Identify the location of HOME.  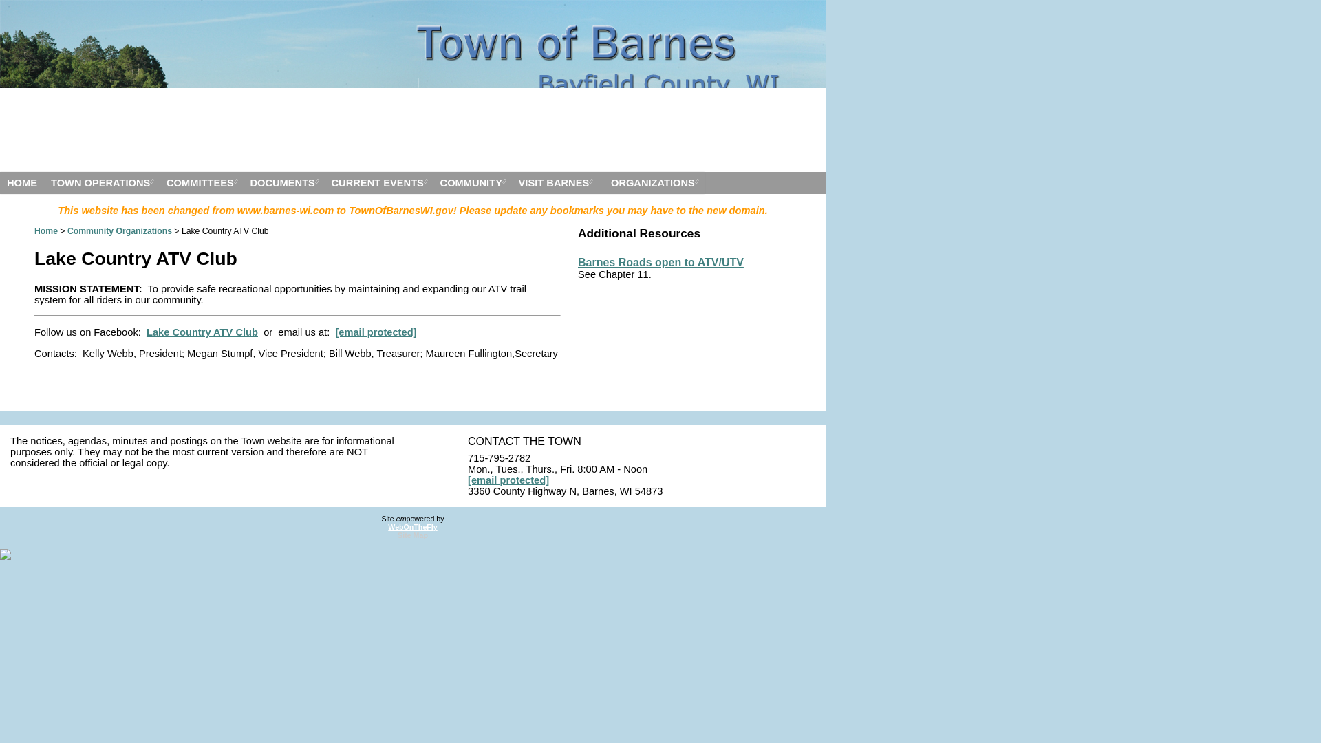
(22, 182).